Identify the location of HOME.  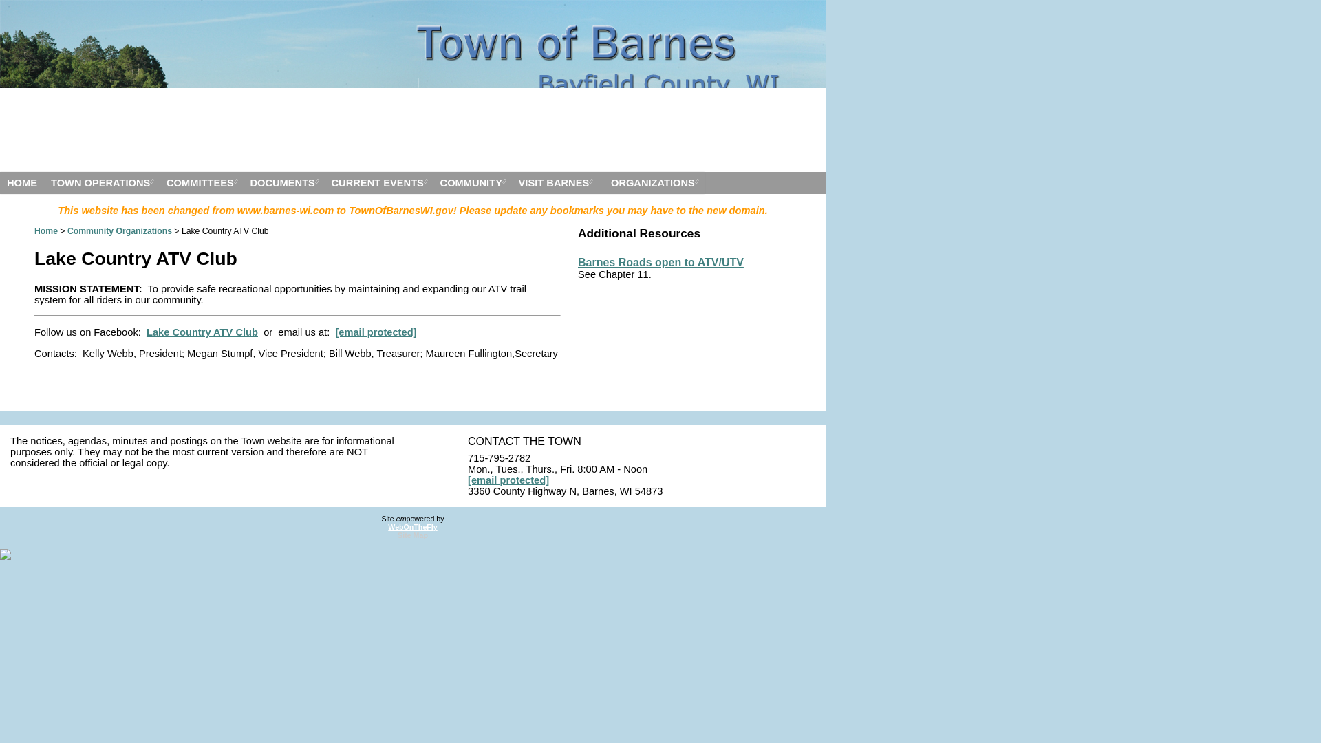
(22, 182).